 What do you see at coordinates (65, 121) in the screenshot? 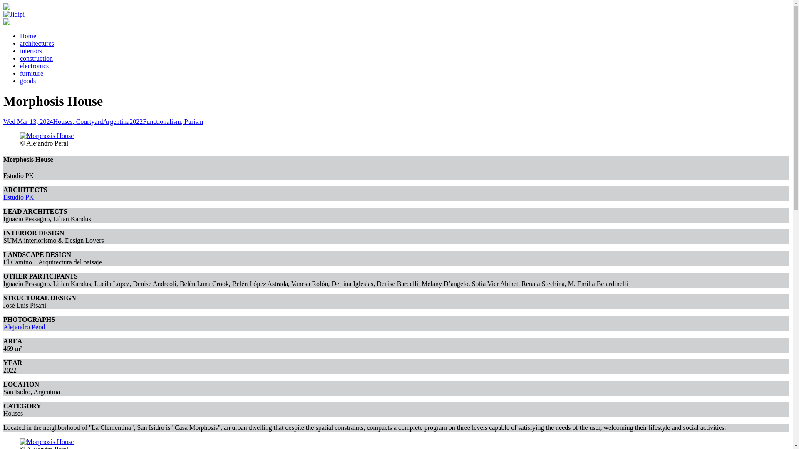
I see `Houses` at bounding box center [65, 121].